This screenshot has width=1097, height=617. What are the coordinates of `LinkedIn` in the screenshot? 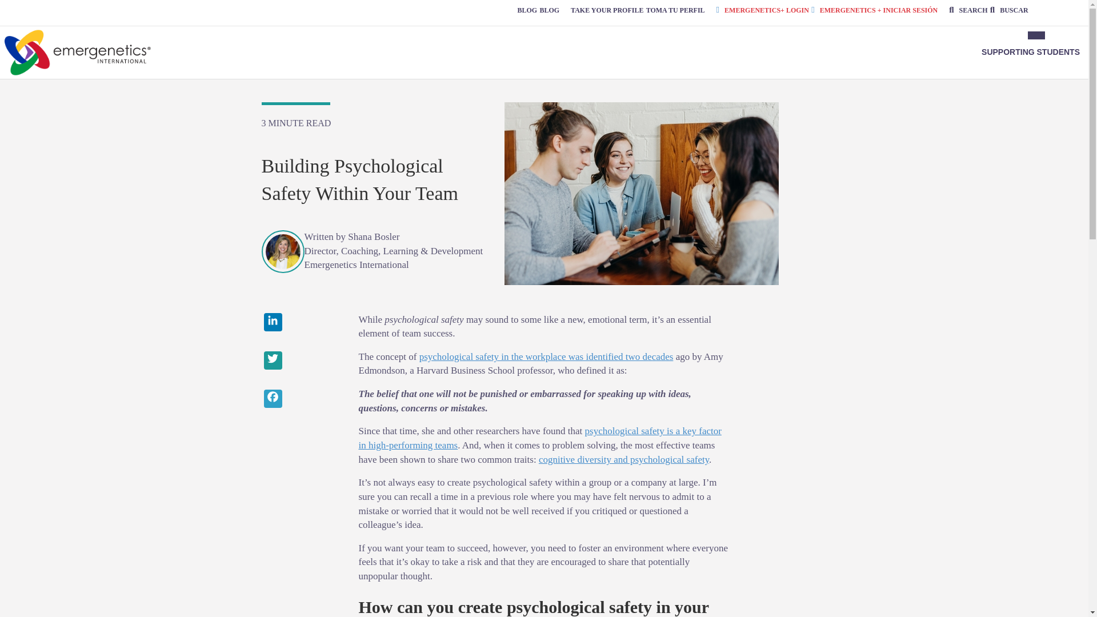 It's located at (302, 323).